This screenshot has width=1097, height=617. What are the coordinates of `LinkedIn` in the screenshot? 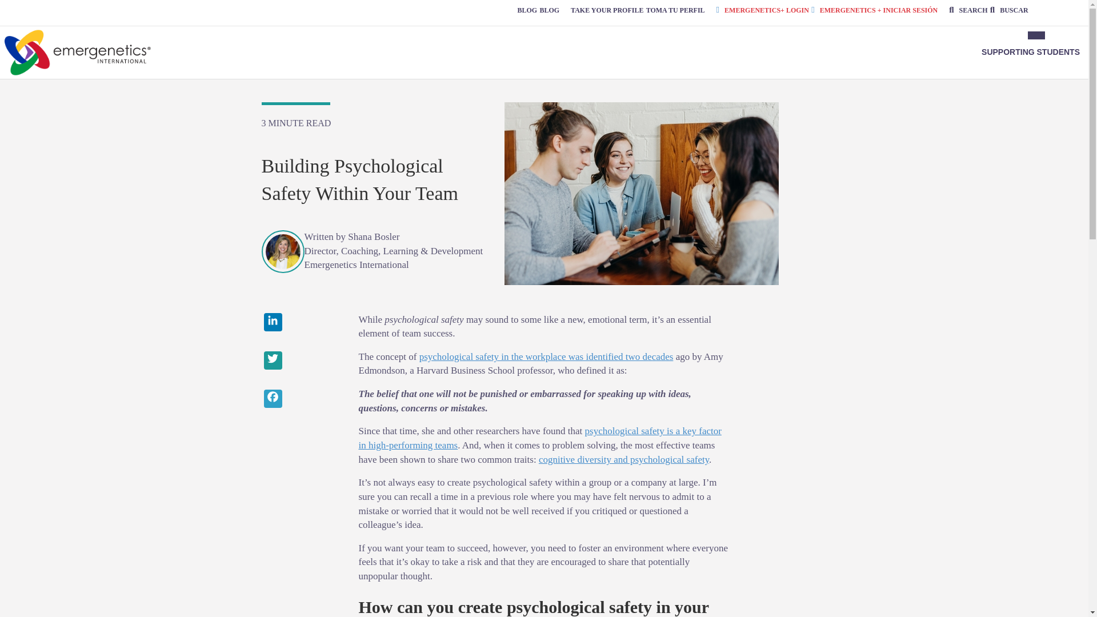 It's located at (302, 323).